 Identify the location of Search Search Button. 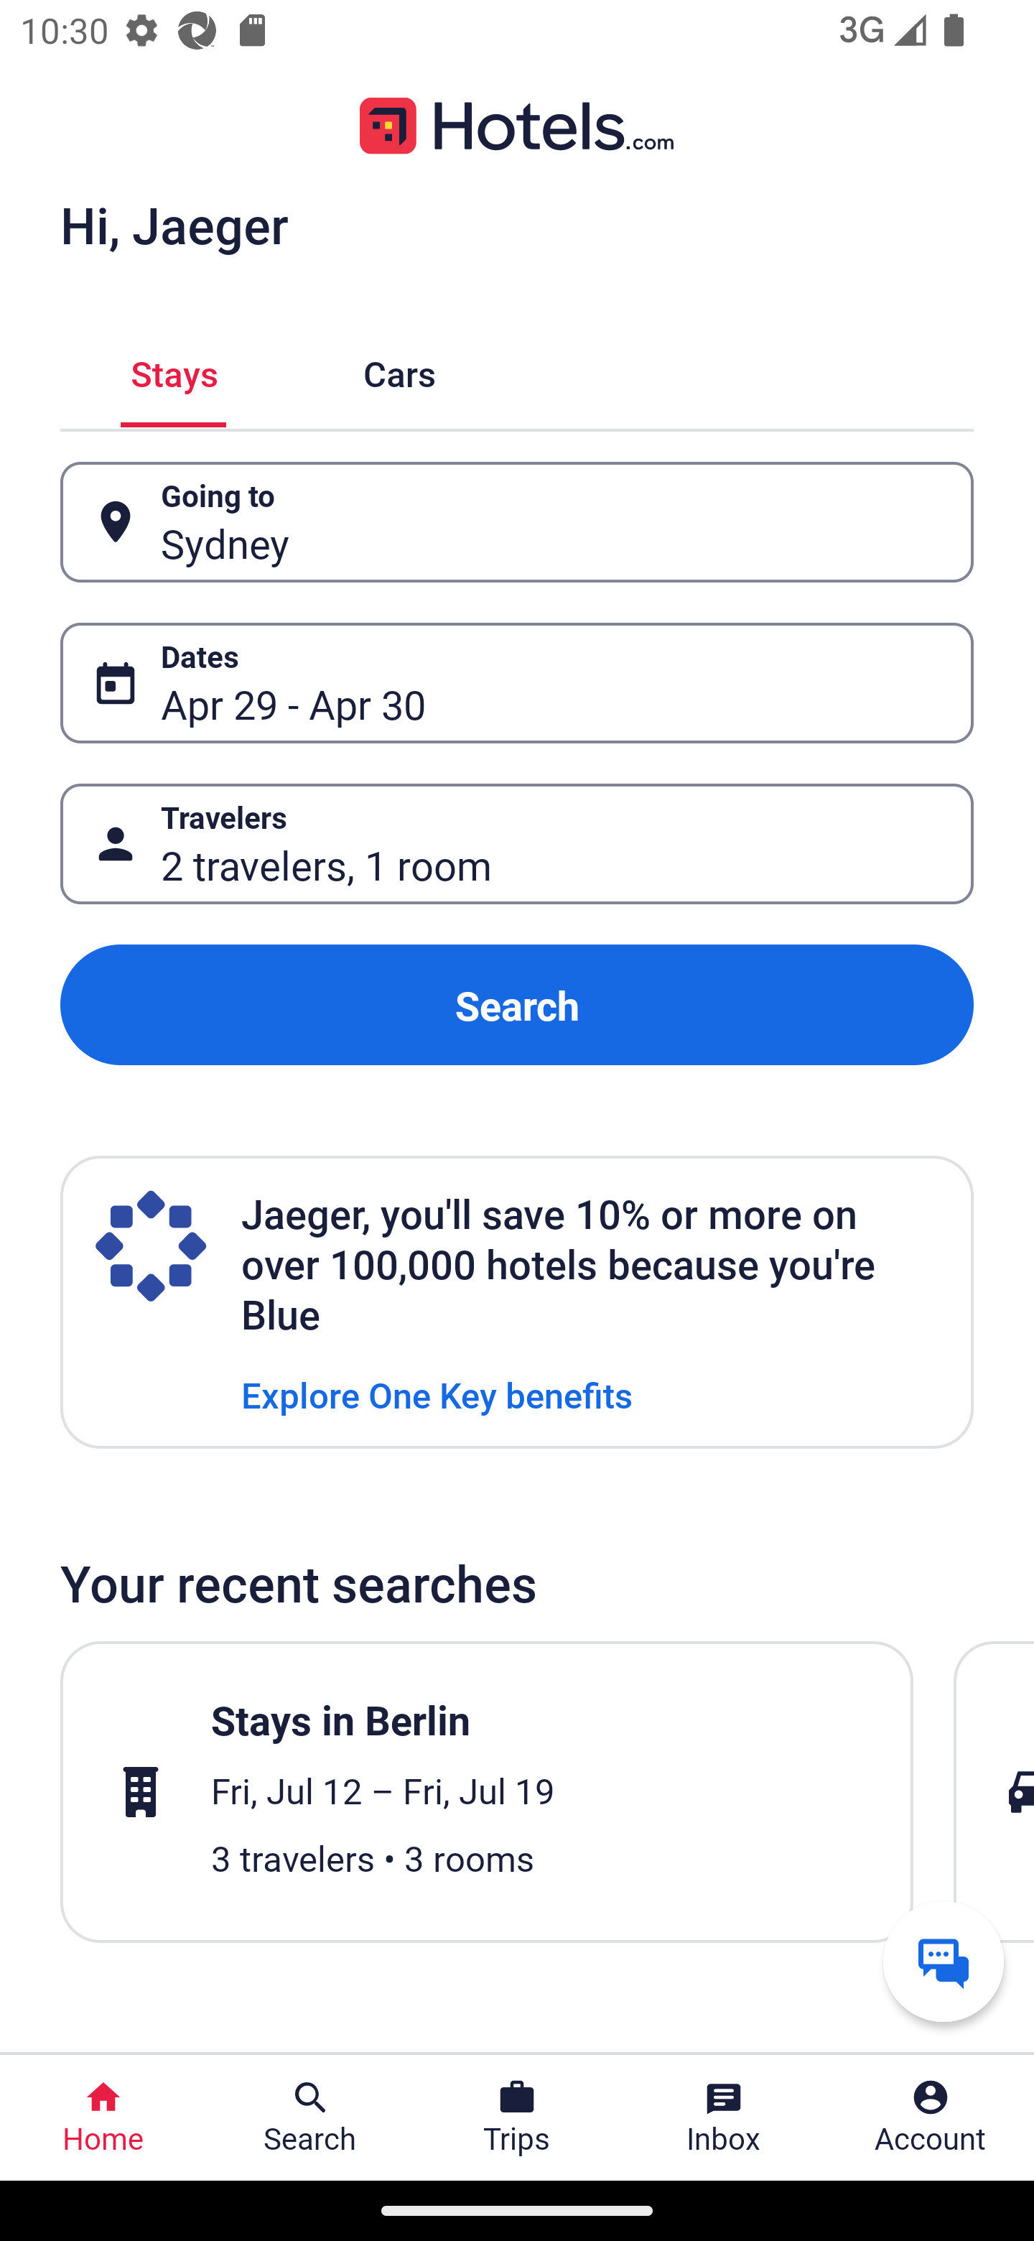
(310, 2117).